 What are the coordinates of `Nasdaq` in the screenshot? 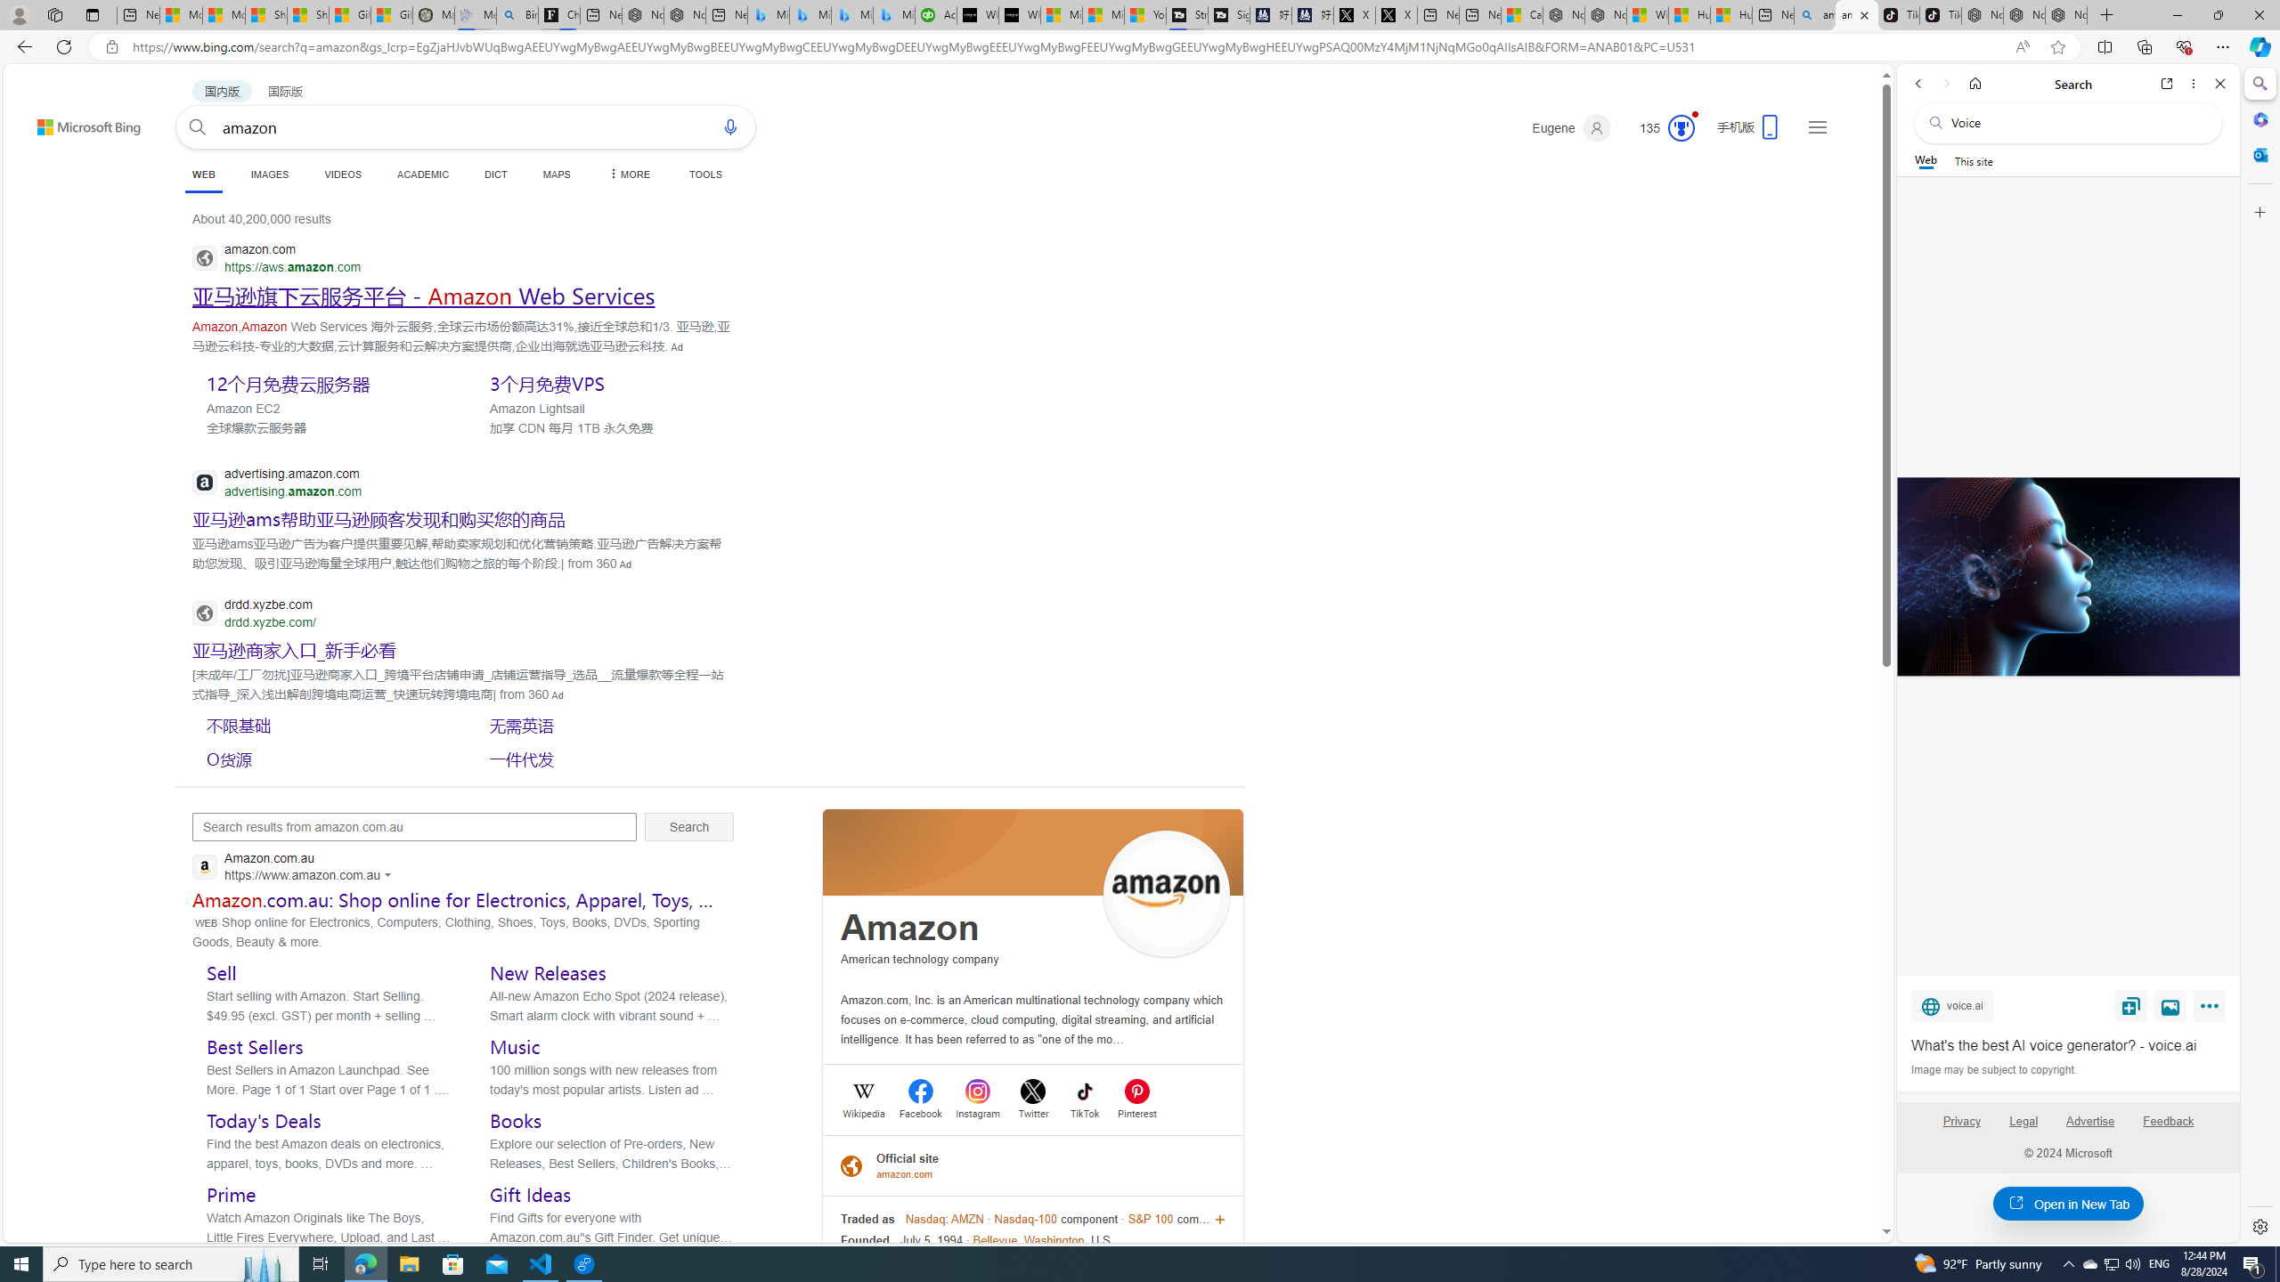 It's located at (925, 1219).